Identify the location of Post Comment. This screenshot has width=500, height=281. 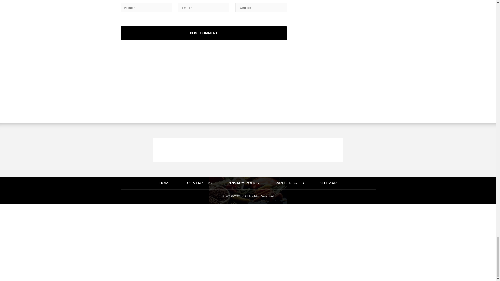
(204, 33).